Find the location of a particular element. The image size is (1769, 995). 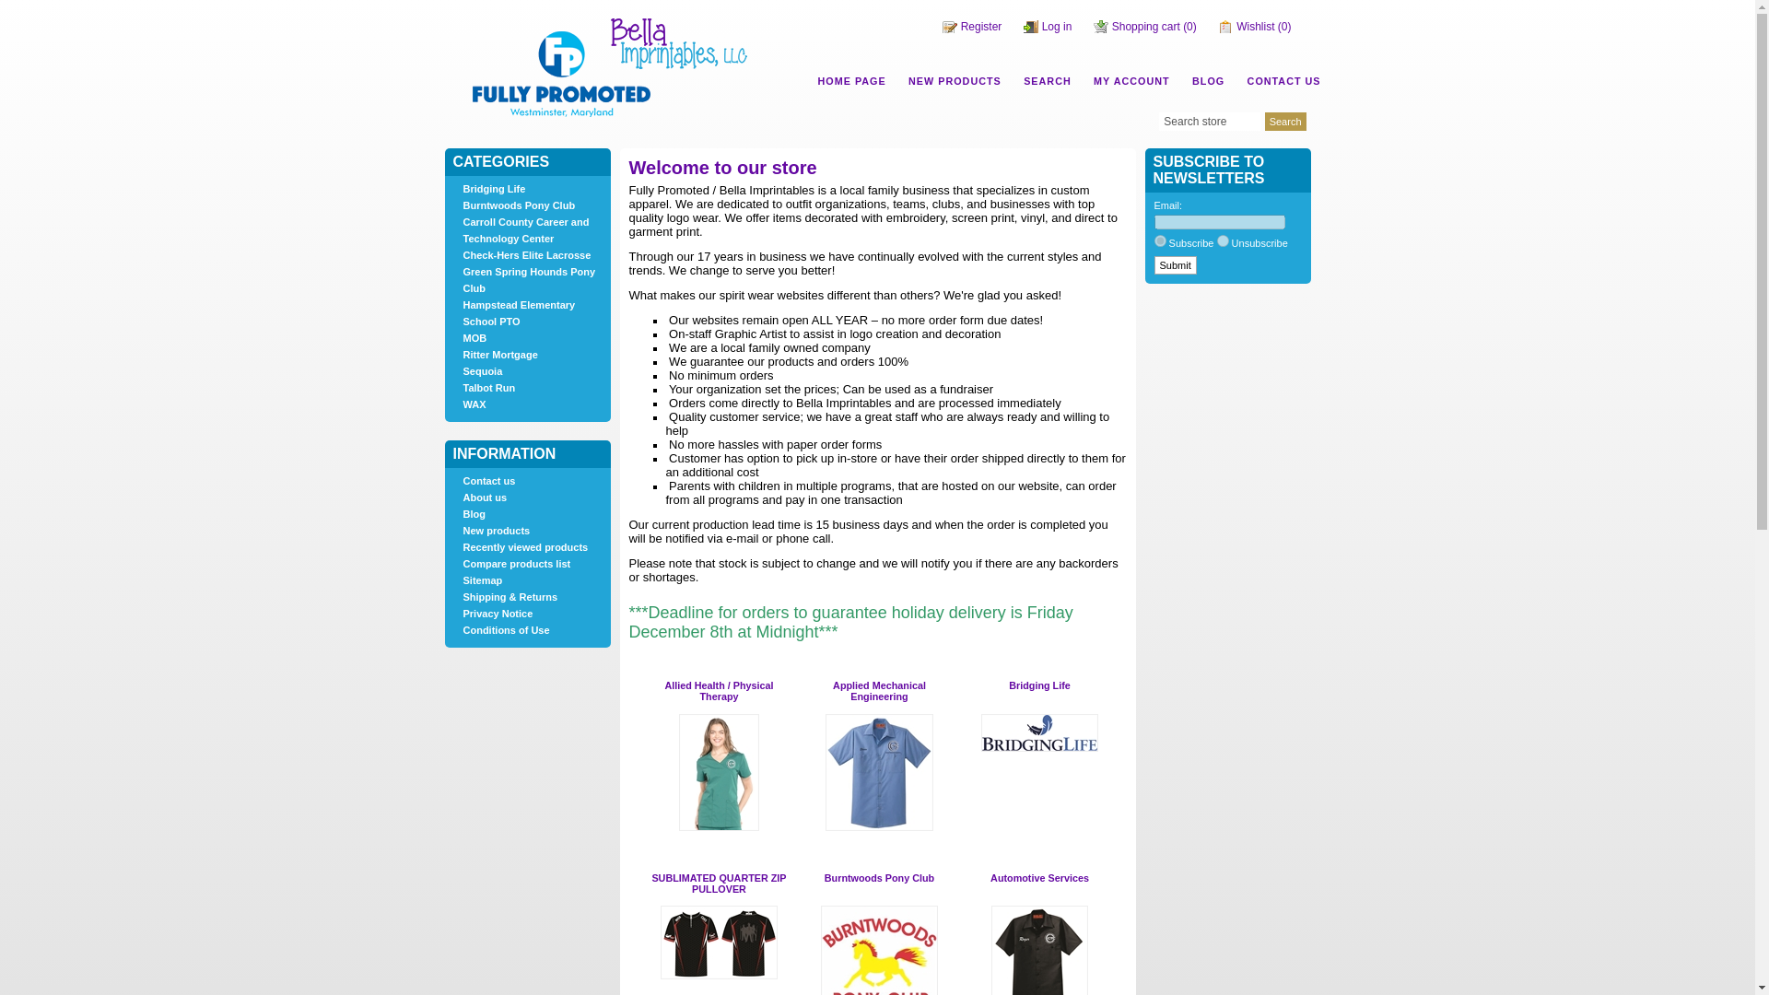

Bridging Life is located at coordinates (1039, 685).